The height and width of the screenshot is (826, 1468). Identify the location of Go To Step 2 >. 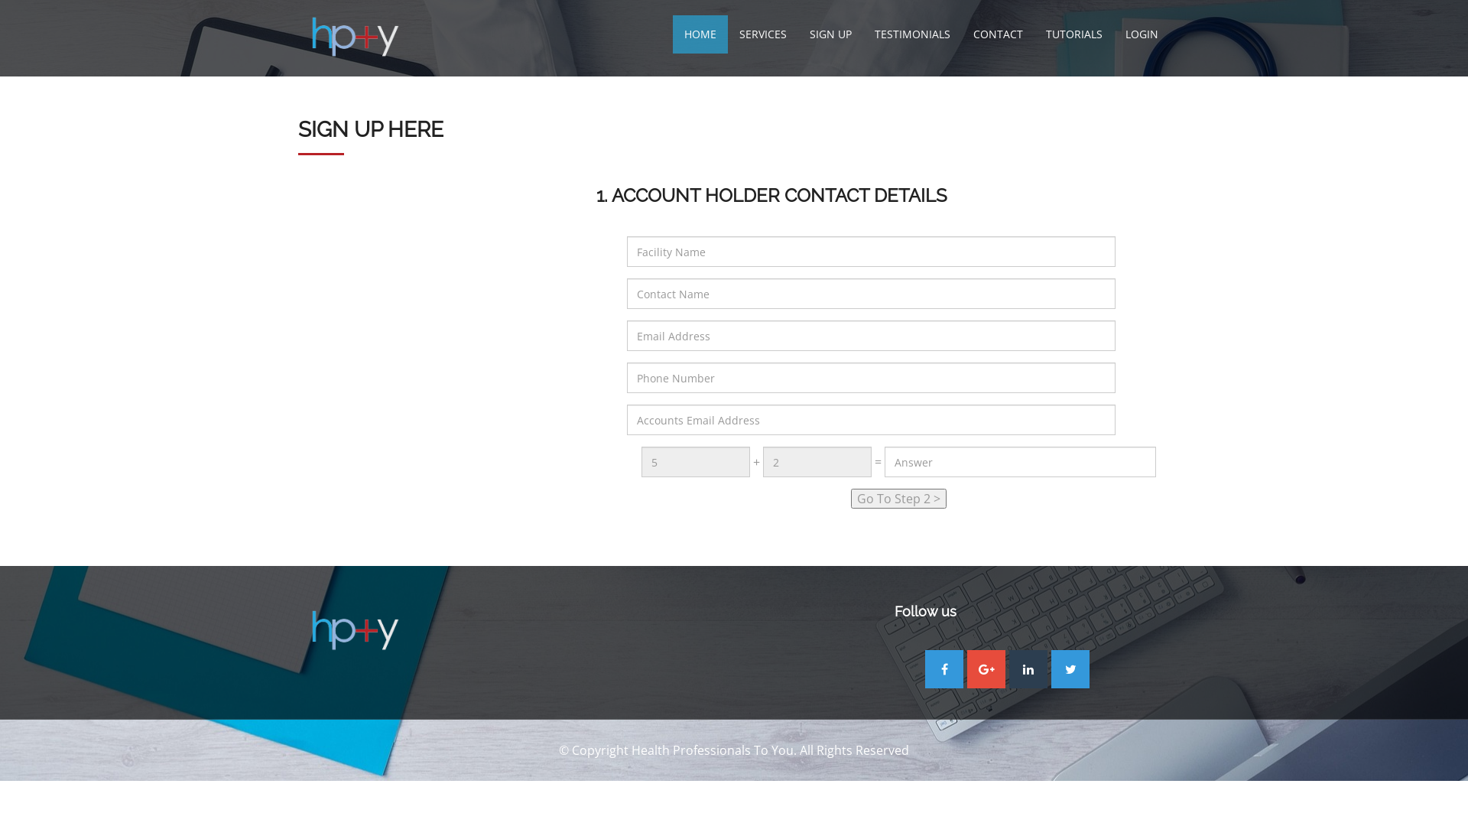
(898, 499).